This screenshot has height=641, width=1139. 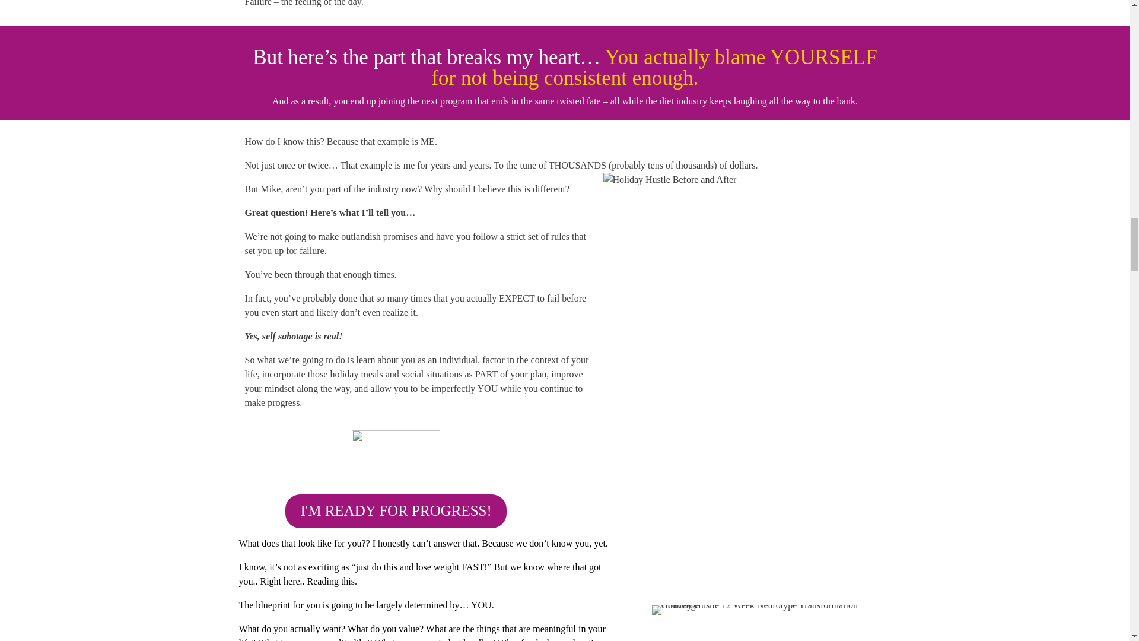 What do you see at coordinates (395, 512) in the screenshot?
I see `I'M READY FOR PROGRESS!` at bounding box center [395, 512].